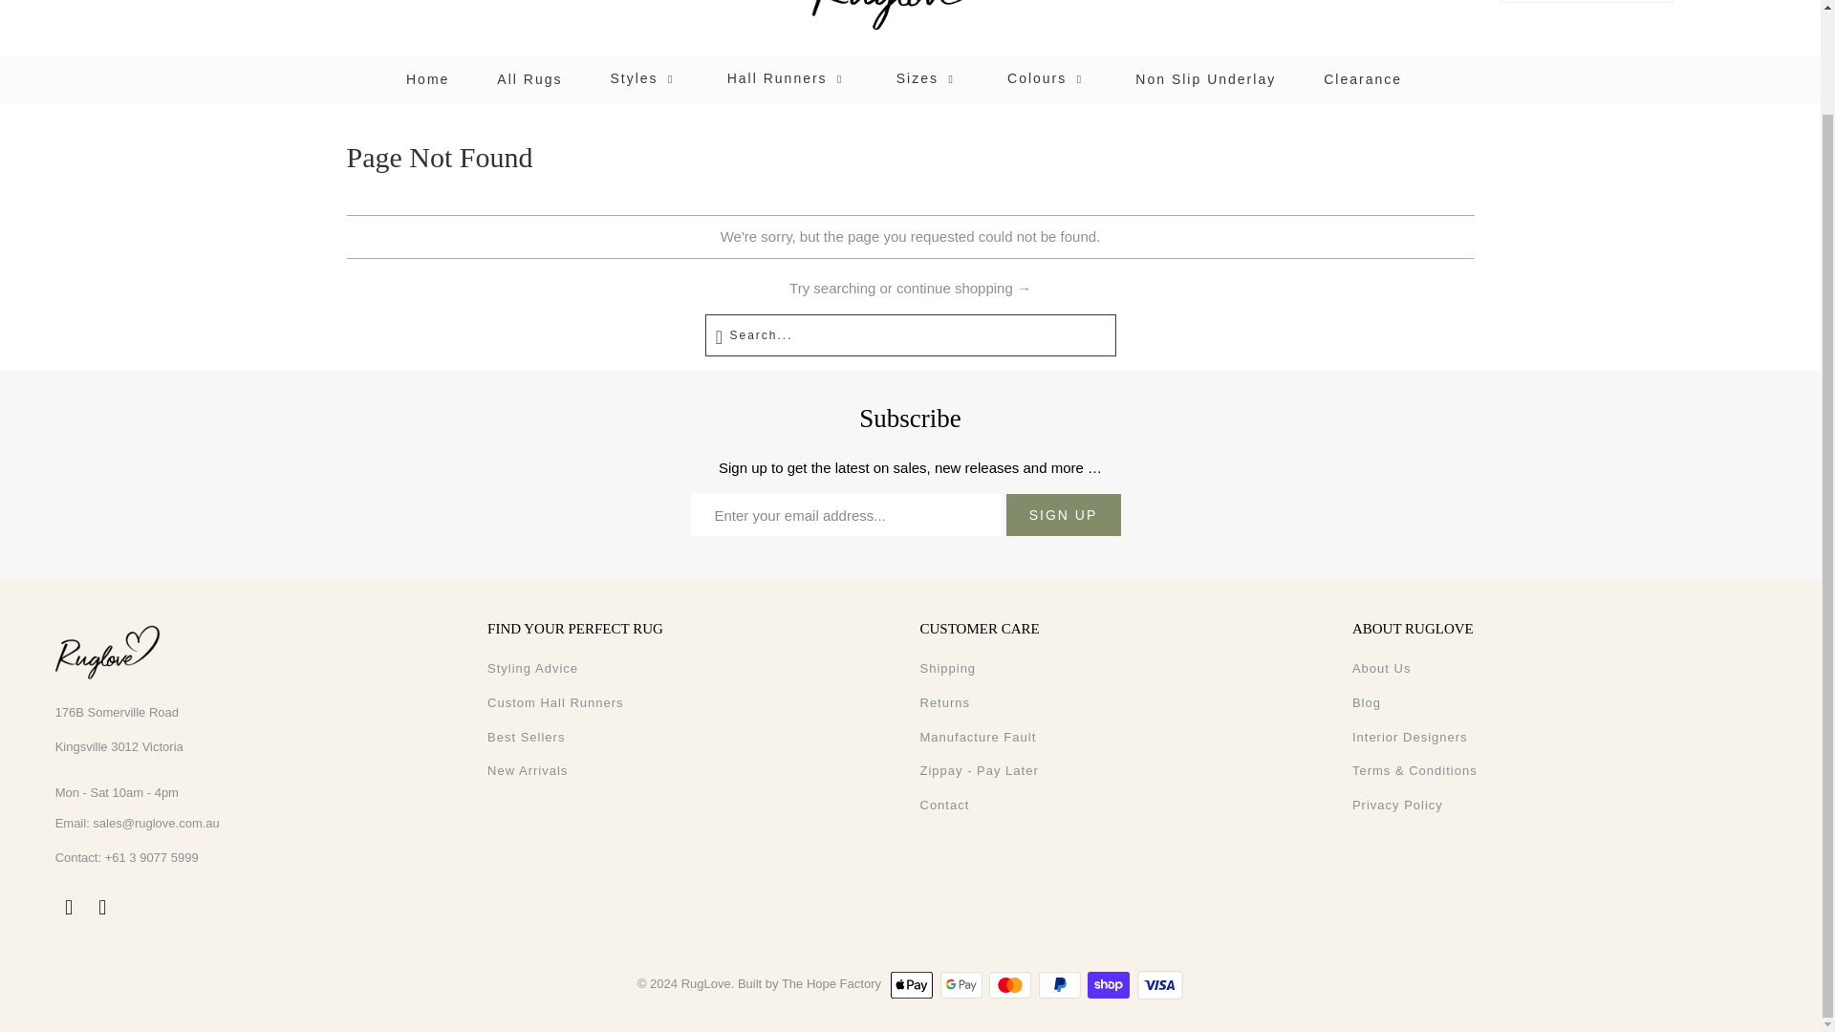 The image size is (1835, 1032). What do you see at coordinates (1160, 985) in the screenshot?
I see `Visa` at bounding box center [1160, 985].